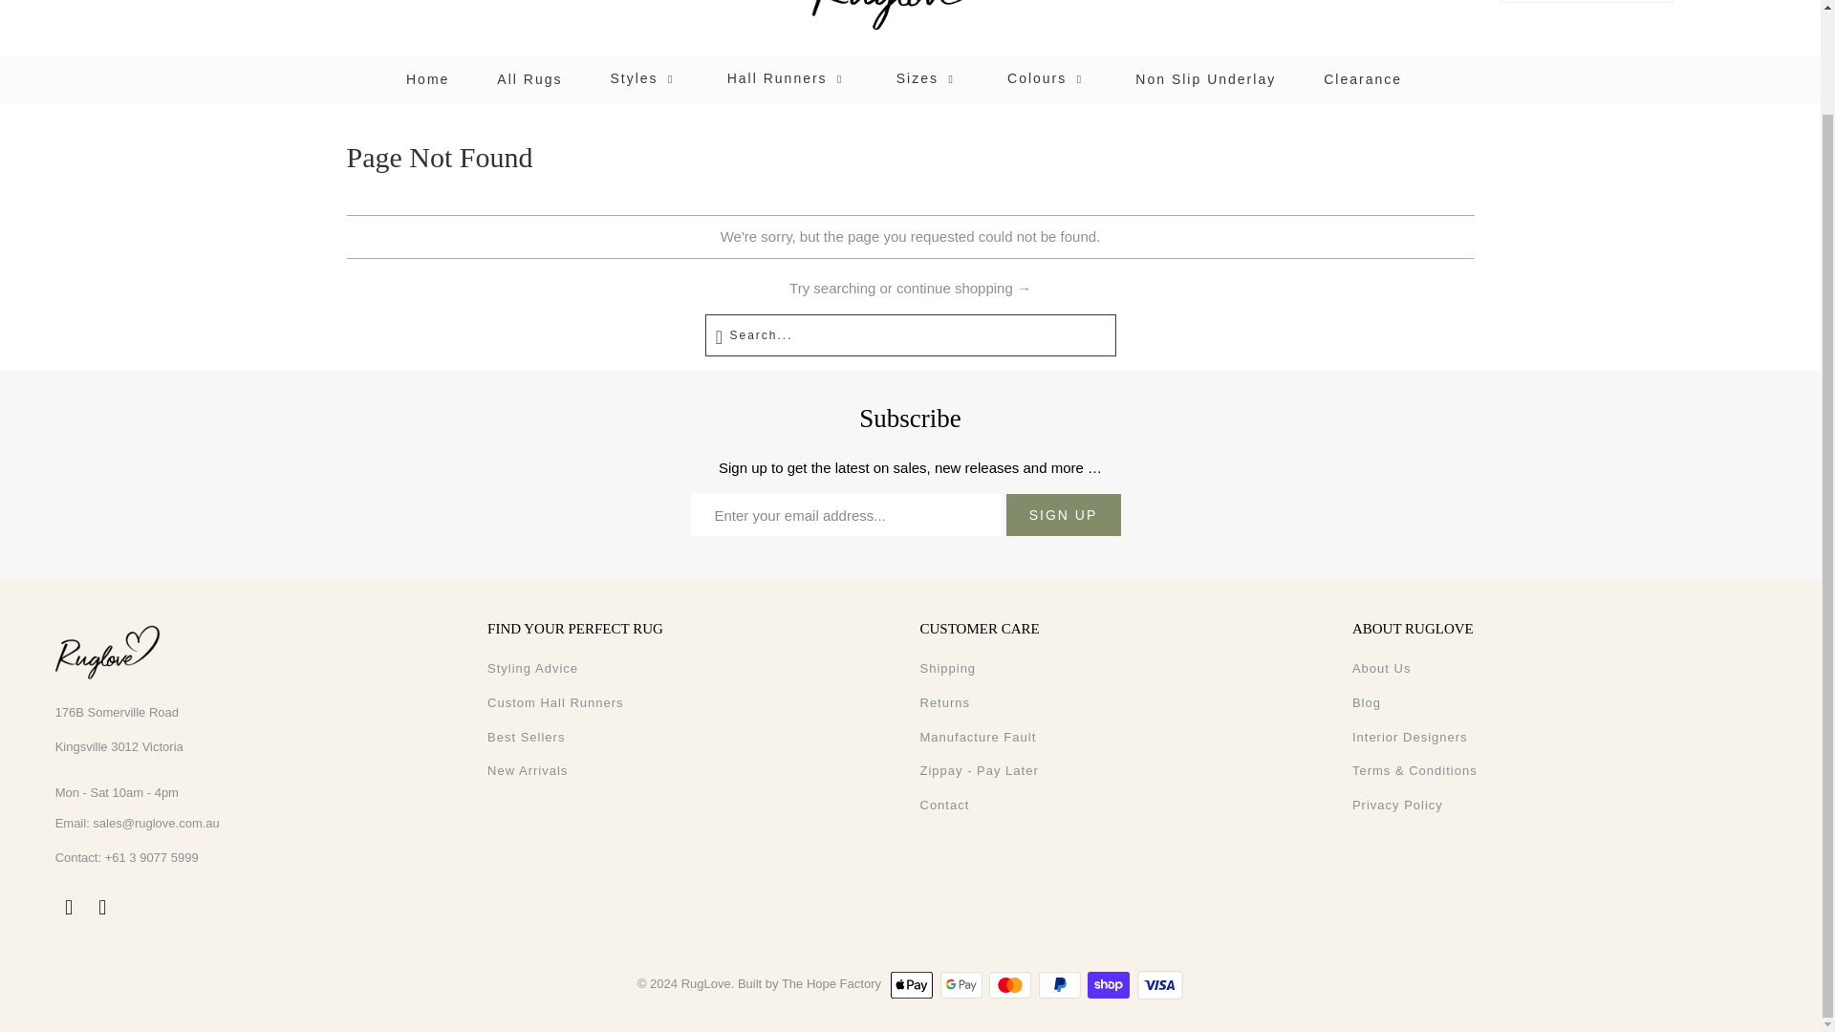 The image size is (1835, 1032). What do you see at coordinates (1160, 985) in the screenshot?
I see `Visa` at bounding box center [1160, 985].